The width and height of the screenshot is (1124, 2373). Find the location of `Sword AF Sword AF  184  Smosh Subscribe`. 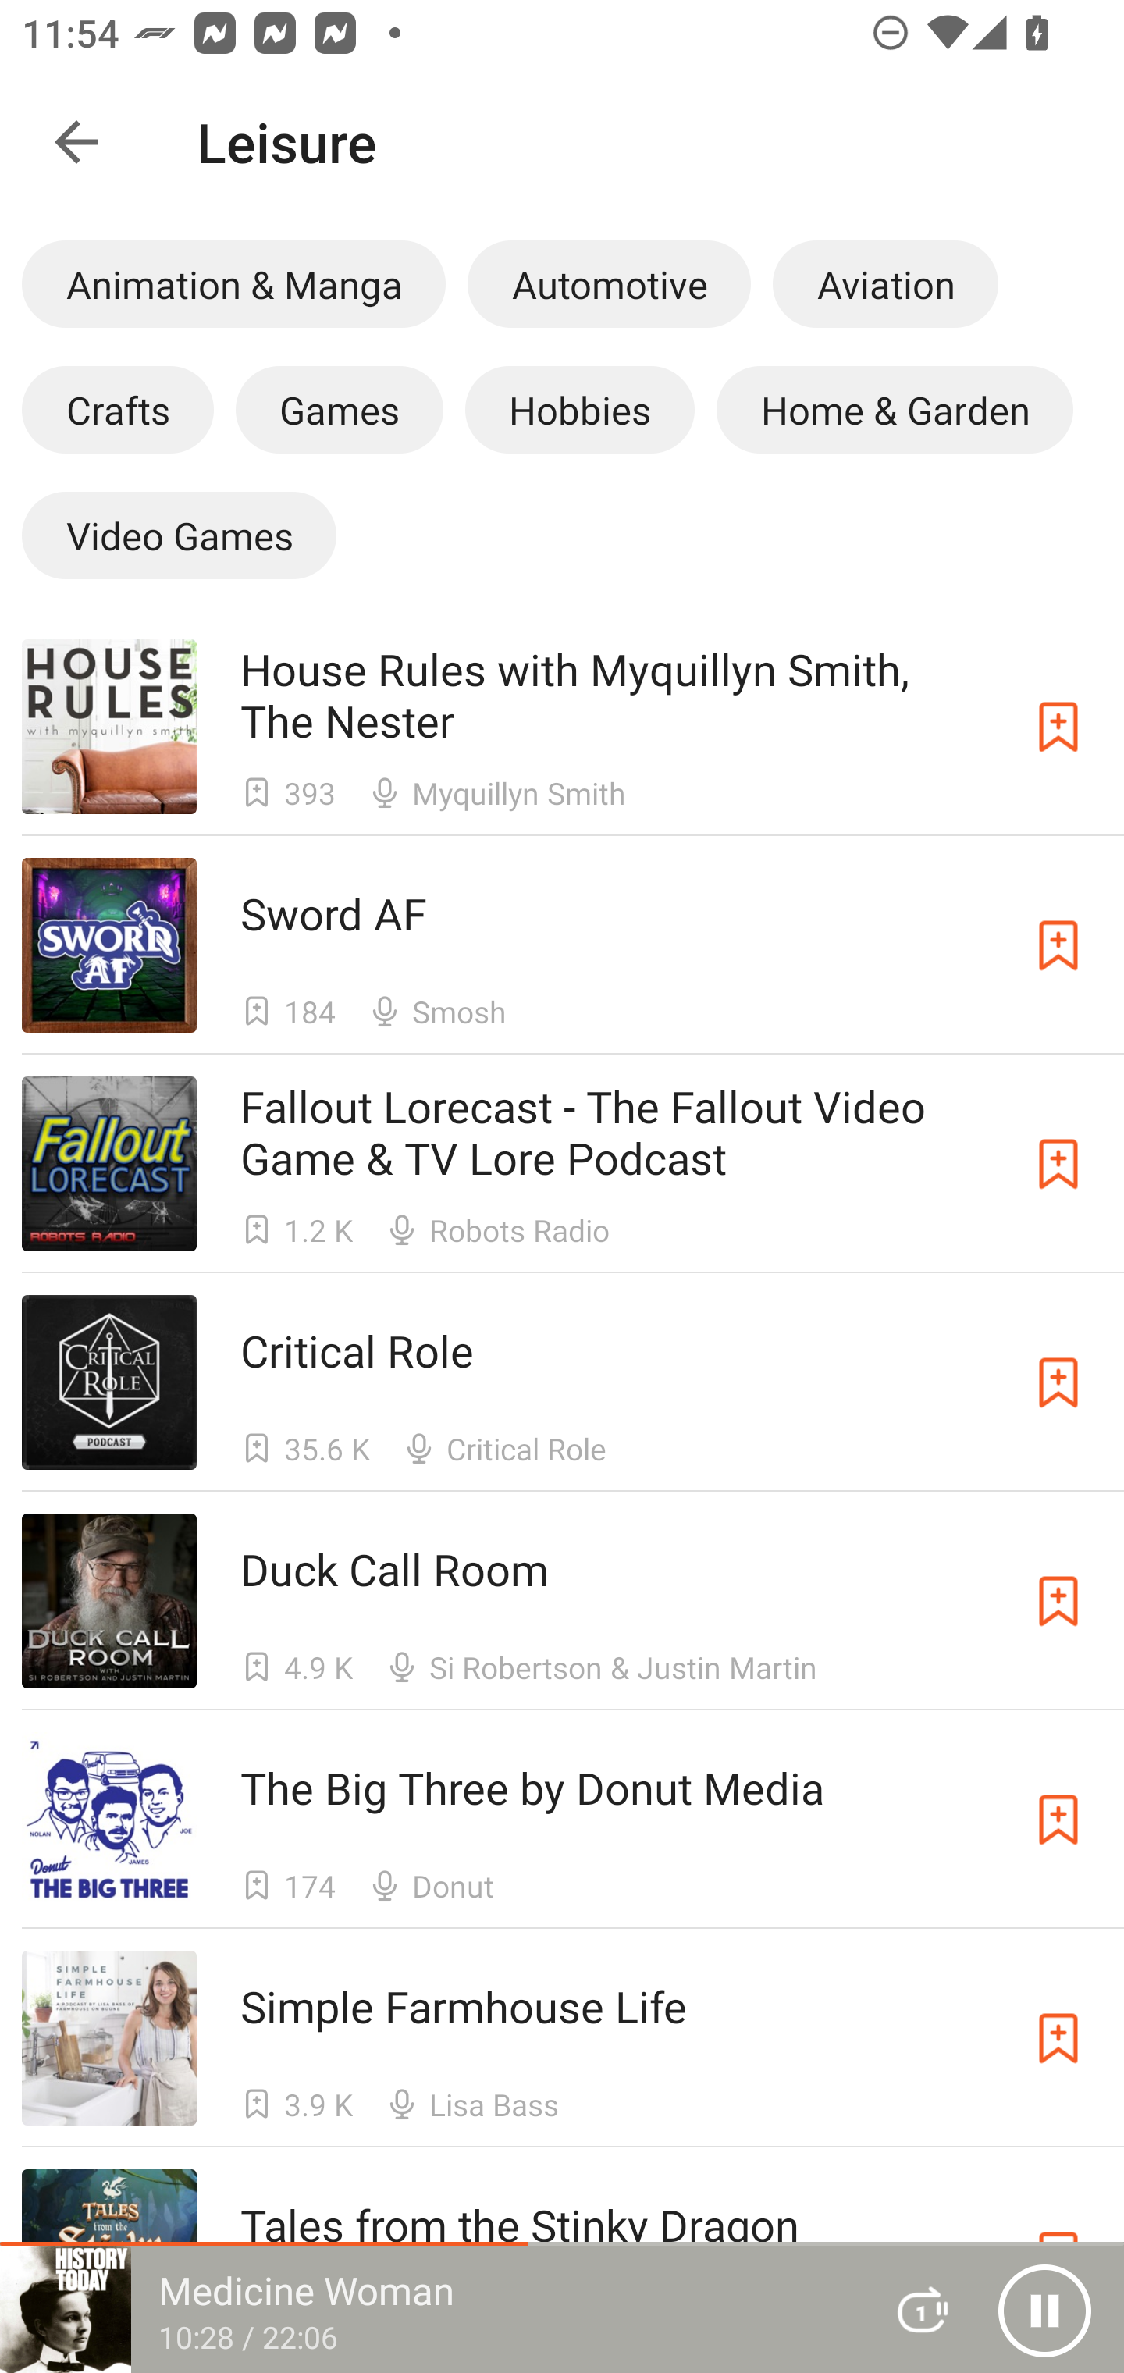

Sword AF Sword AF  184  Smosh Subscribe is located at coordinates (562, 945).